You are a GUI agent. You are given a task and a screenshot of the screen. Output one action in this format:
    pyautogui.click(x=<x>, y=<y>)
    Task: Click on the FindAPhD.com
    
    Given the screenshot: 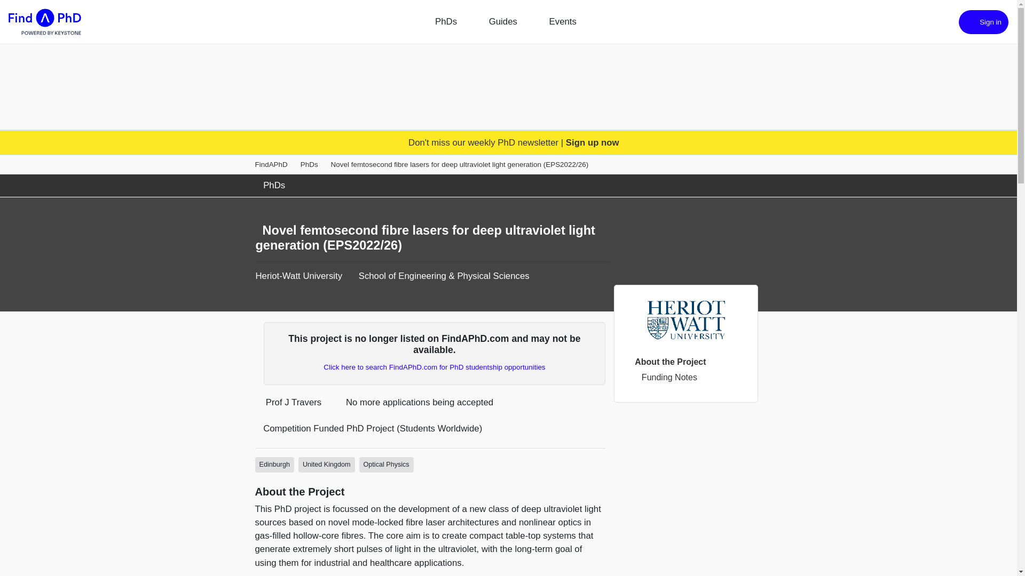 What is the action you would take?
    pyautogui.click(x=44, y=22)
    